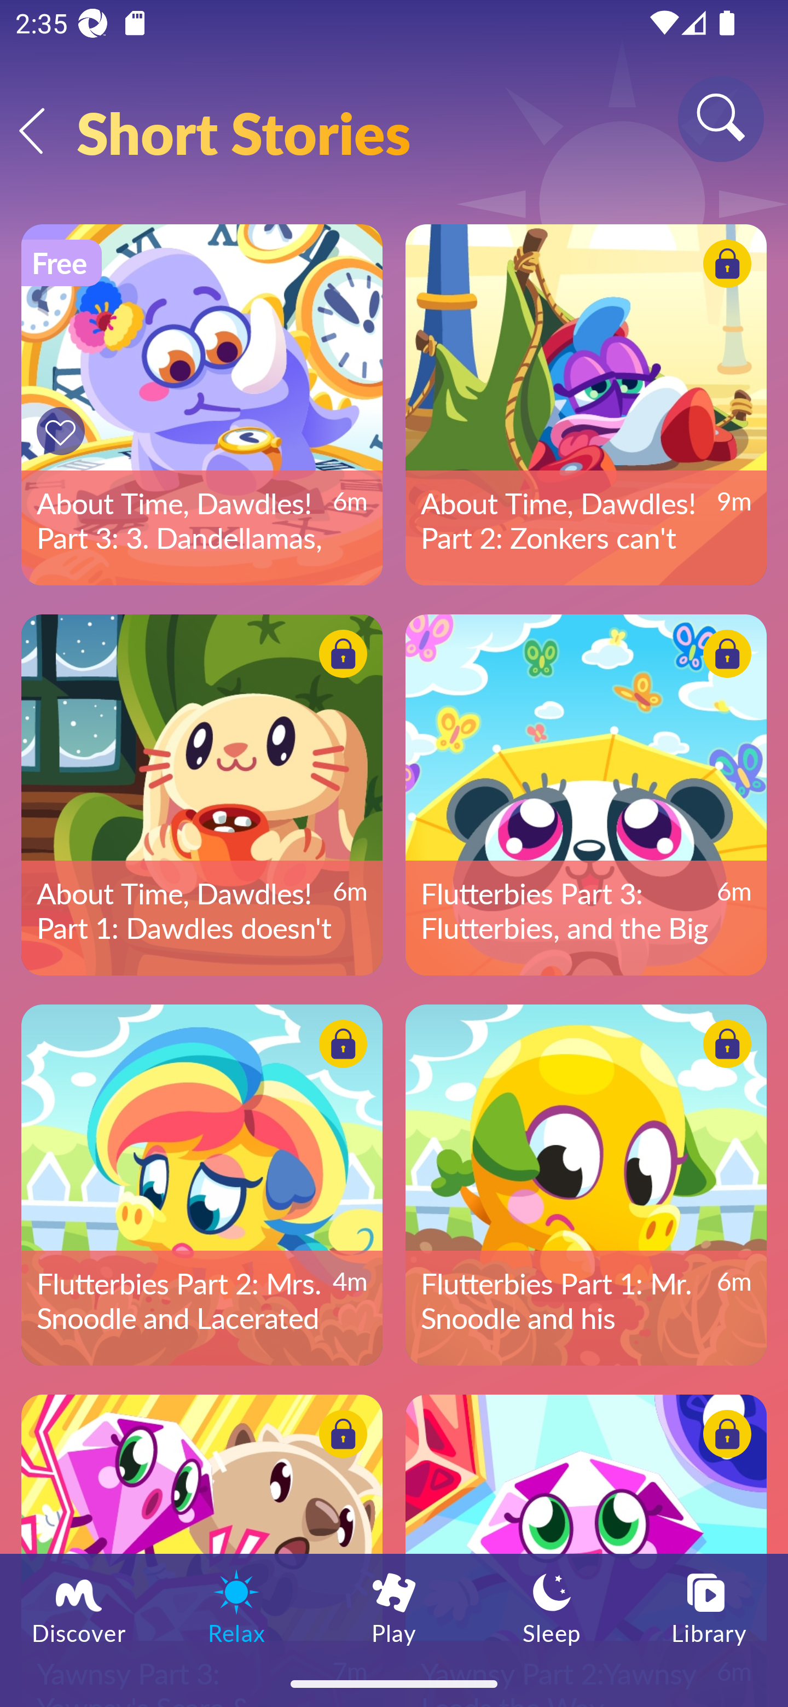 The height and width of the screenshot is (1707, 788). Describe the element at coordinates (339, 1046) in the screenshot. I see `Button` at that location.